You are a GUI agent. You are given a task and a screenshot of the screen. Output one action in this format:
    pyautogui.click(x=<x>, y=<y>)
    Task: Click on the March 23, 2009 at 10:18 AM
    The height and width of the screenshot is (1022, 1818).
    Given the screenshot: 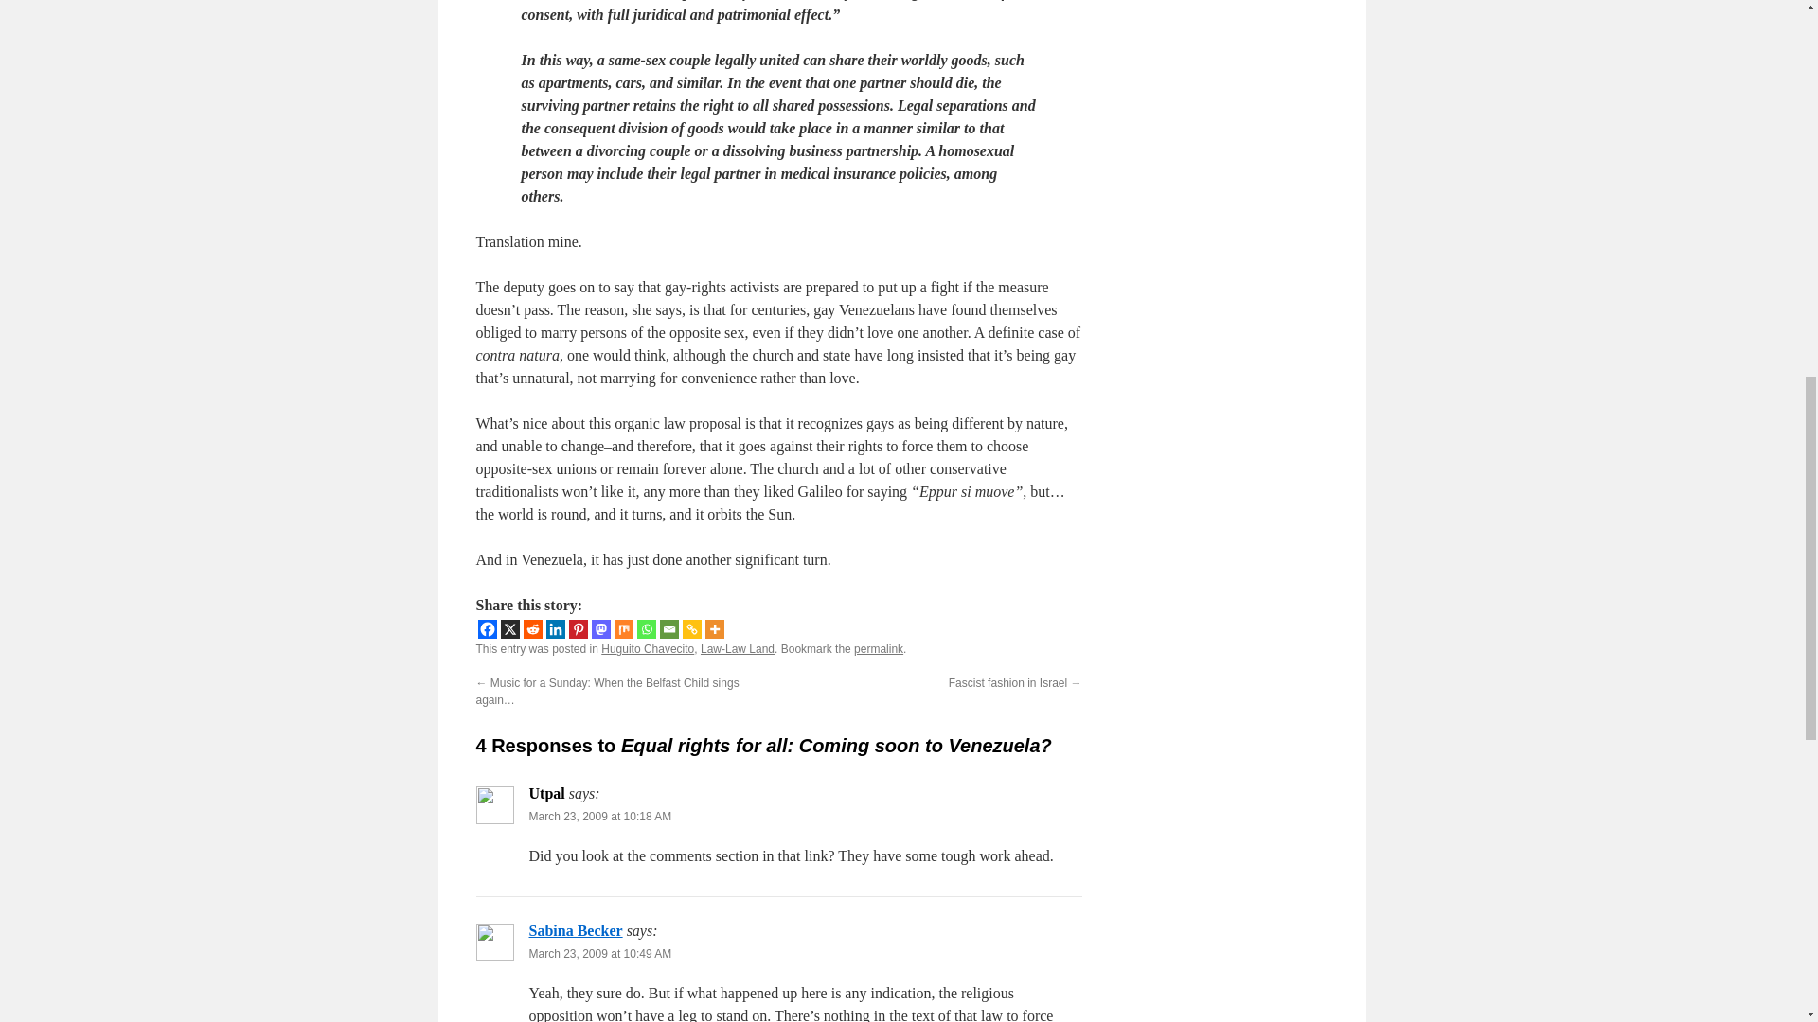 What is the action you would take?
    pyautogui.click(x=599, y=817)
    